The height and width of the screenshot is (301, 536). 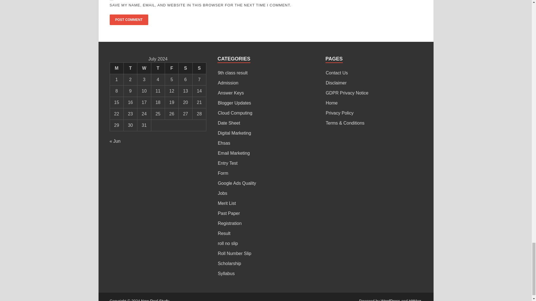 I want to click on Wednesday, so click(x=144, y=68).